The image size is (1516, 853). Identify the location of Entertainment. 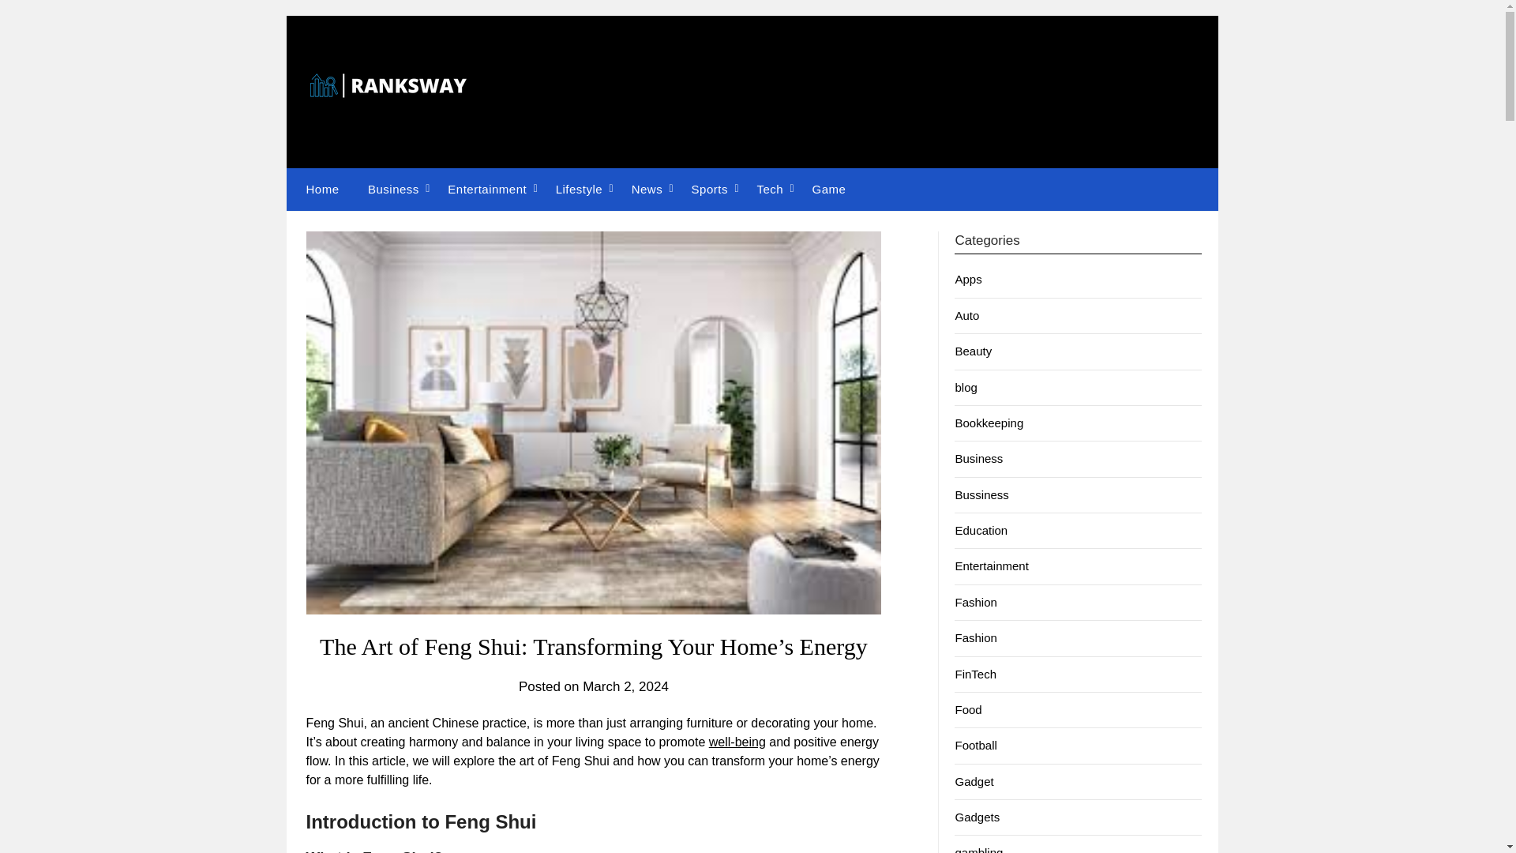
(487, 189).